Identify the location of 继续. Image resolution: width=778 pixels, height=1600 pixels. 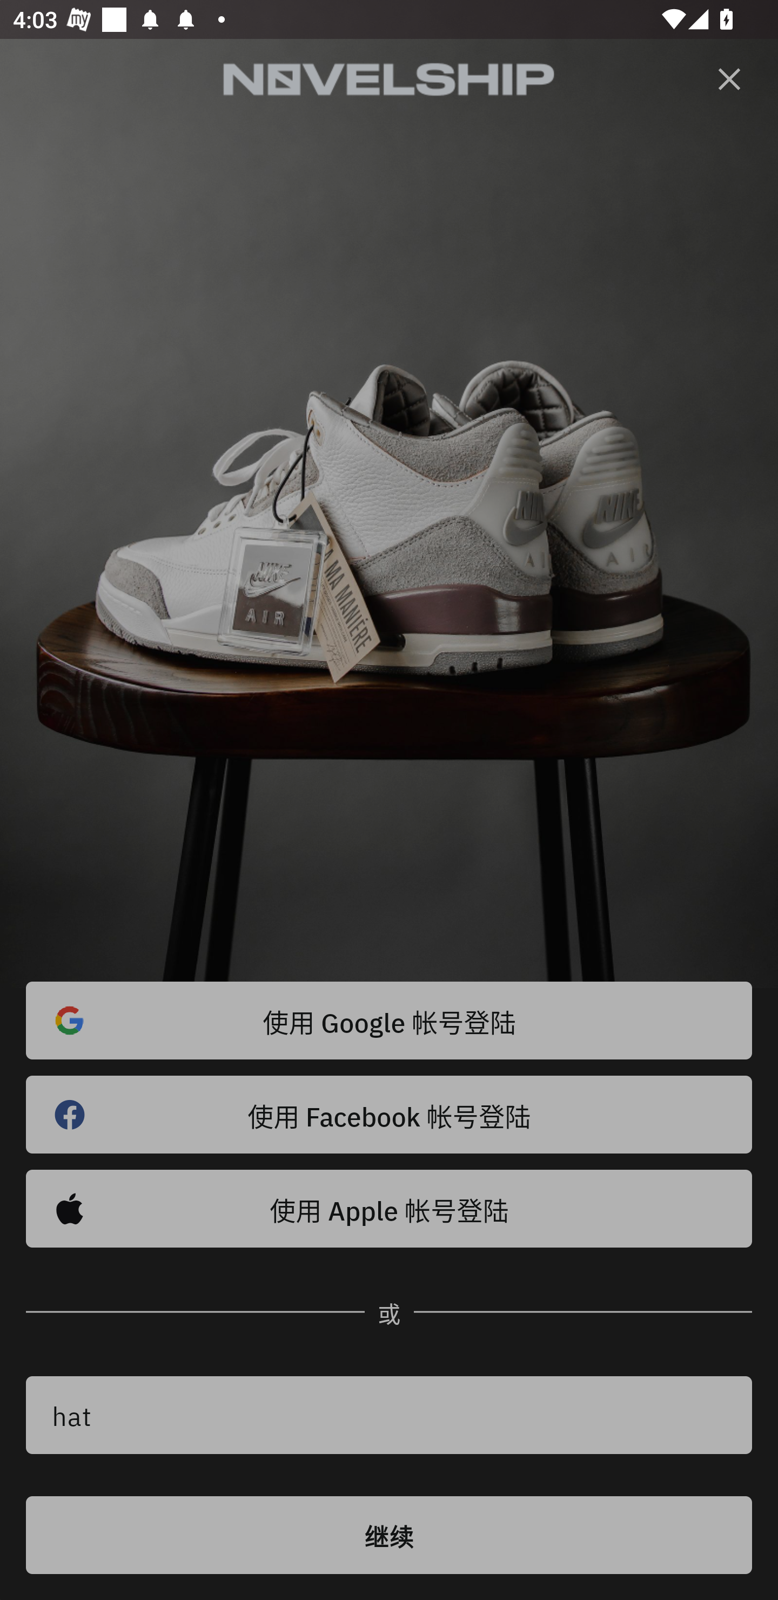
(389, 1535).